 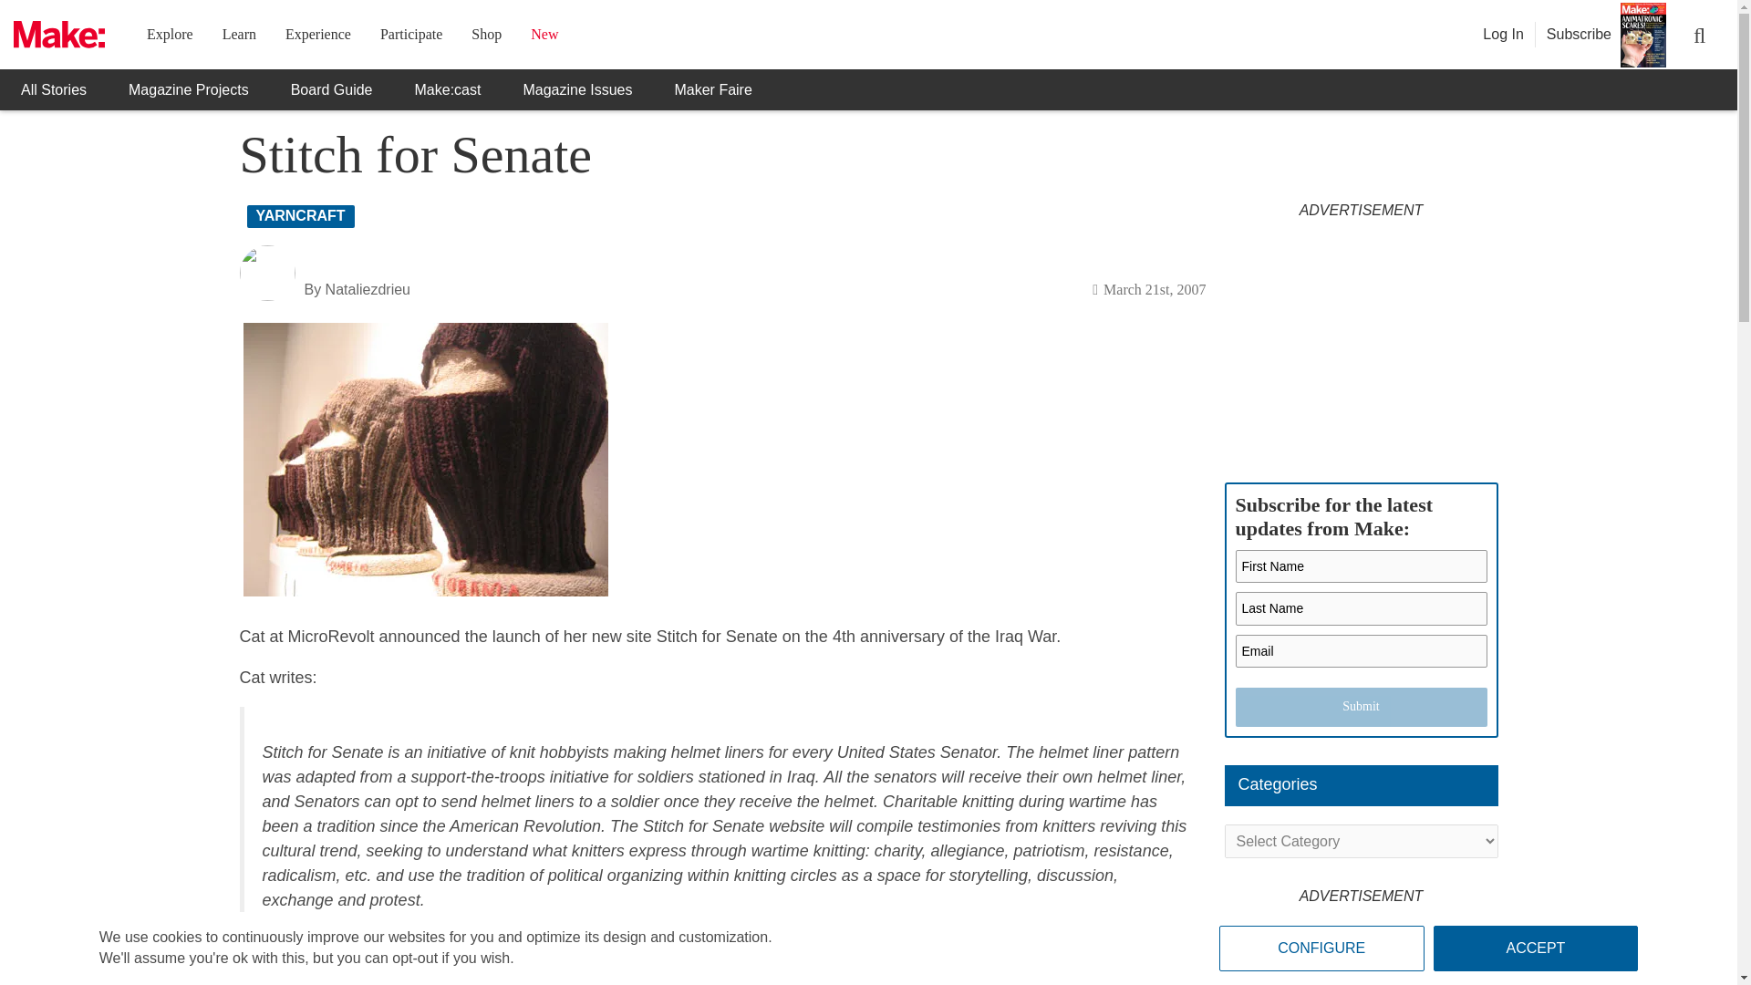 What do you see at coordinates (576, 89) in the screenshot?
I see `Magazine Issues` at bounding box center [576, 89].